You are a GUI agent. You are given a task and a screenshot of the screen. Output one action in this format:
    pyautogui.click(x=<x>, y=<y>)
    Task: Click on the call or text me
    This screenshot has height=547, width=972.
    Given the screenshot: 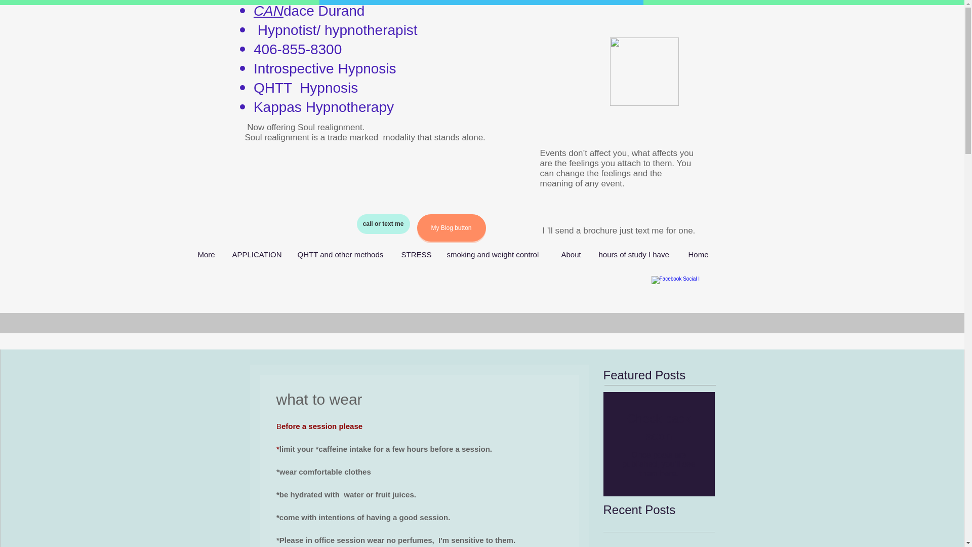 What is the action you would take?
    pyautogui.click(x=383, y=224)
    